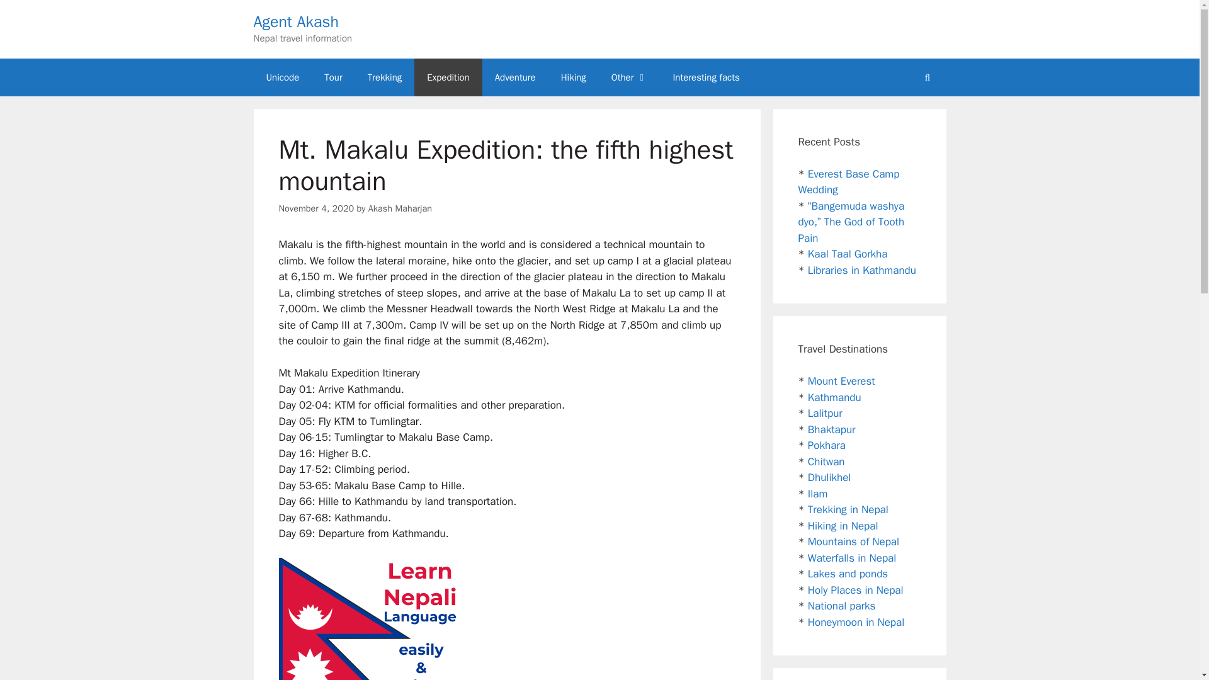 This screenshot has width=1209, height=680. What do you see at coordinates (573, 77) in the screenshot?
I see `Hiking` at bounding box center [573, 77].